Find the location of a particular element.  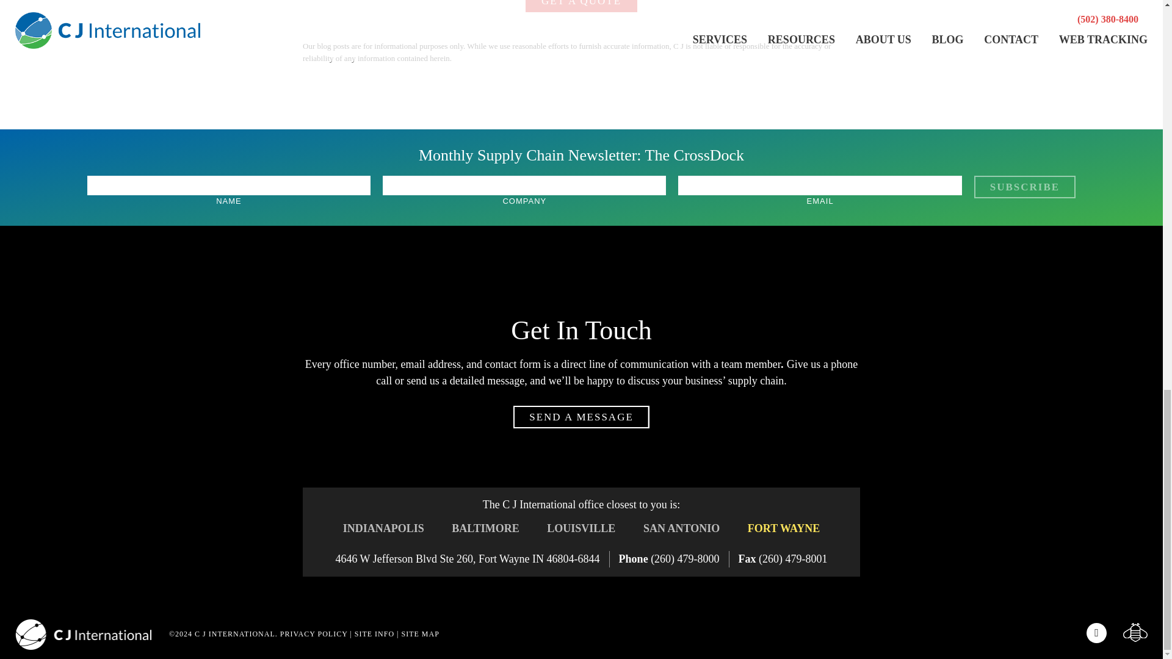

SITE MAP is located at coordinates (421, 634).